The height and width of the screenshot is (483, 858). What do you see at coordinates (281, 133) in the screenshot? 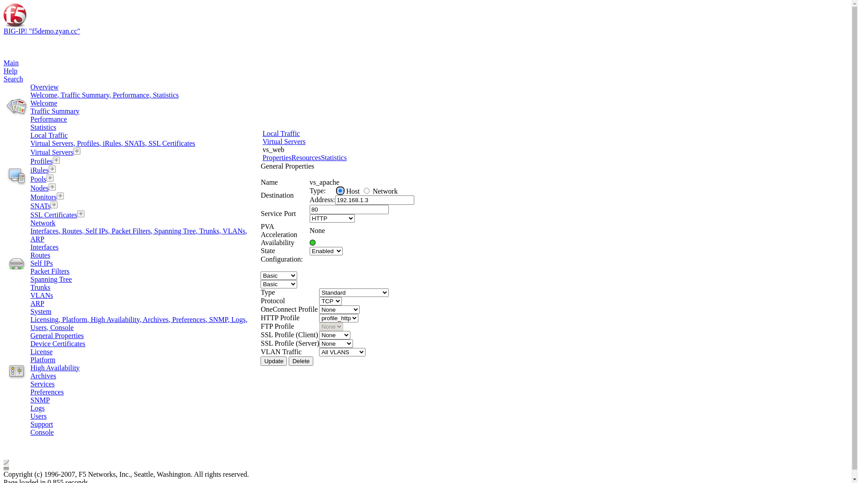
I see `Local Traffic` at bounding box center [281, 133].